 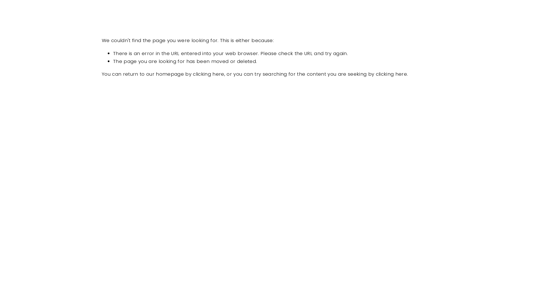 What do you see at coordinates (208, 74) in the screenshot?
I see `clicking here` at bounding box center [208, 74].